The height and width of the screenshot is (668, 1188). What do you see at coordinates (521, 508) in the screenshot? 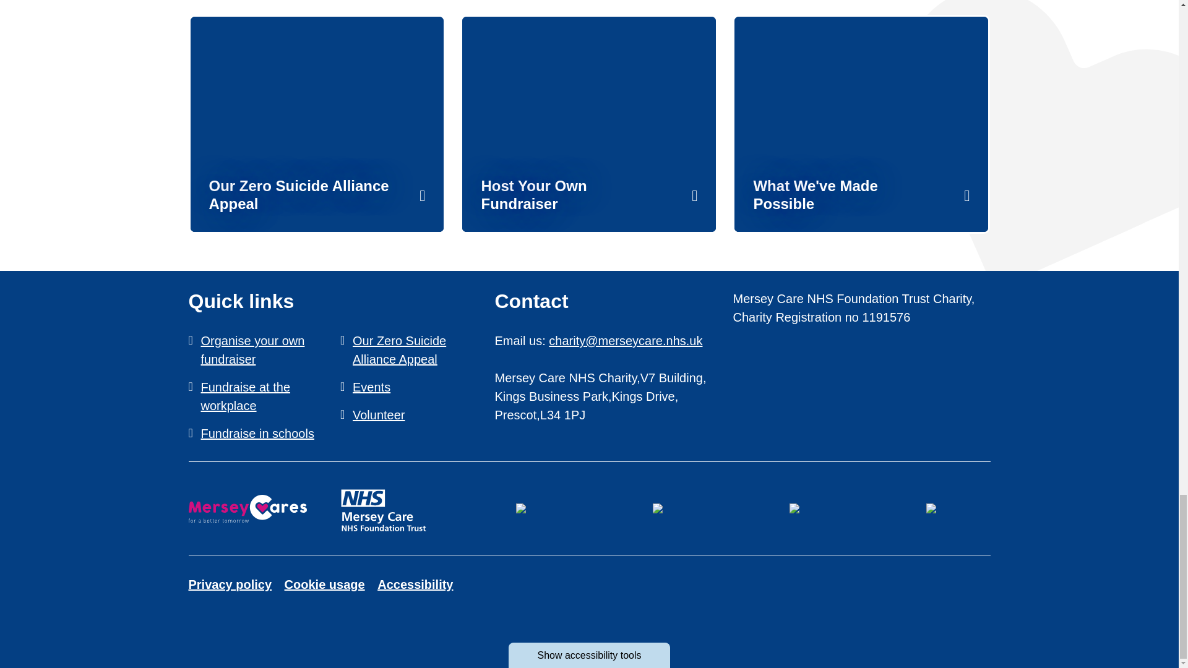
I see `Fundraising Regulator Logo` at bounding box center [521, 508].